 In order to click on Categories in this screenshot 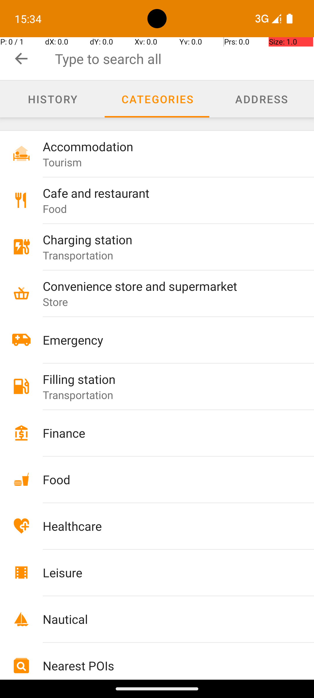, I will do `click(157, 99)`.